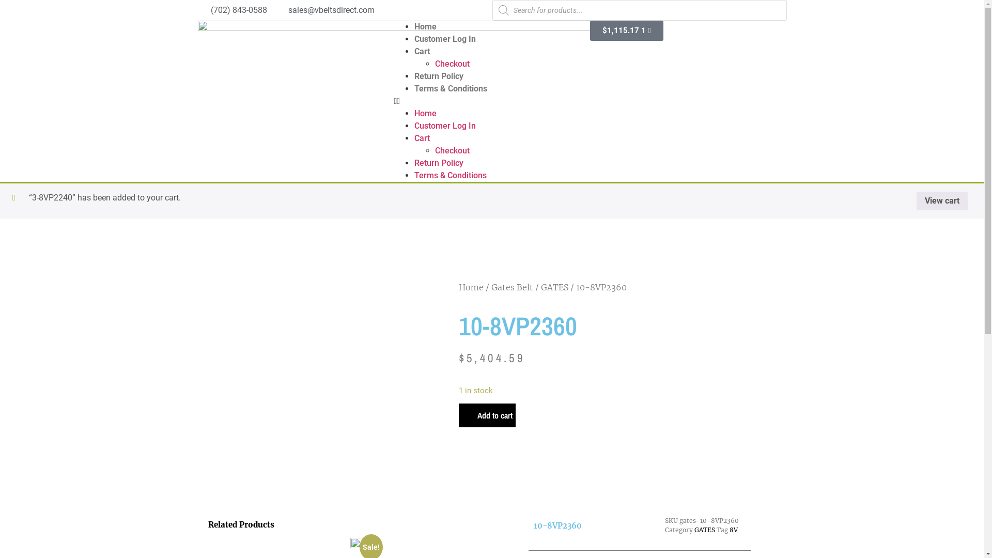  I want to click on Home, so click(426, 114).